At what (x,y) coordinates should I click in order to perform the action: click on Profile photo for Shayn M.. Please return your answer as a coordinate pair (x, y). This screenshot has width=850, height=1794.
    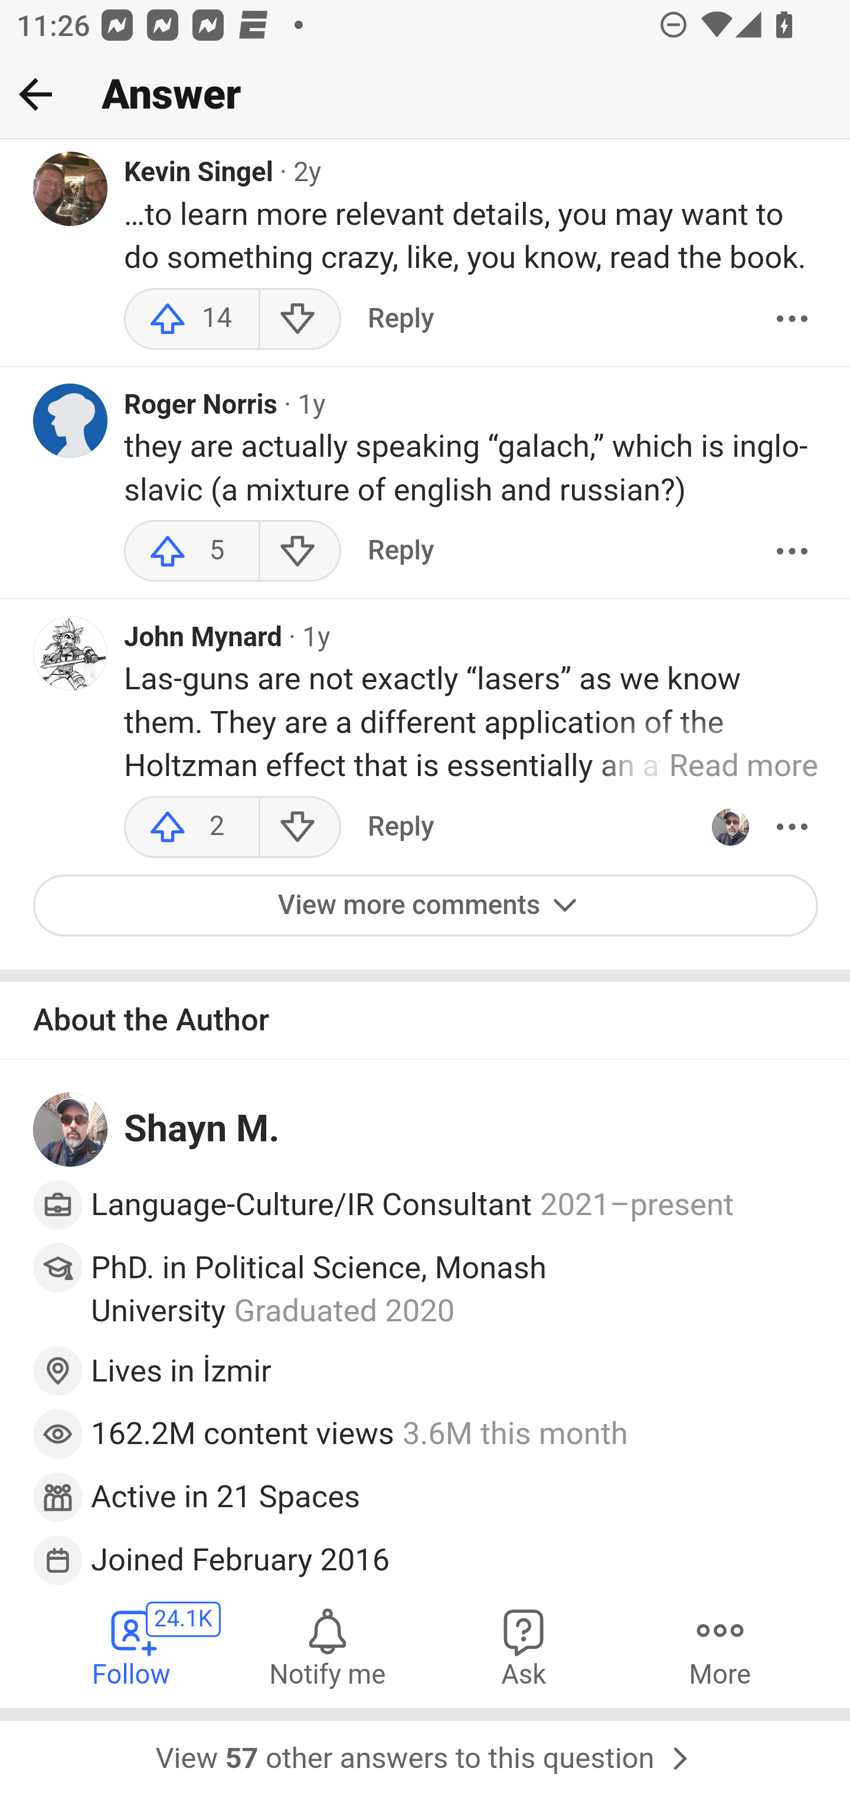
    Looking at the image, I should click on (71, 1130).